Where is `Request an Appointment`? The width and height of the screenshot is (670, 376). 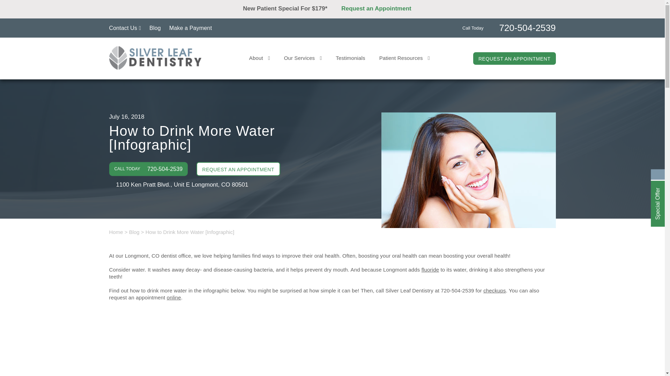 Request an Appointment is located at coordinates (381, 8).